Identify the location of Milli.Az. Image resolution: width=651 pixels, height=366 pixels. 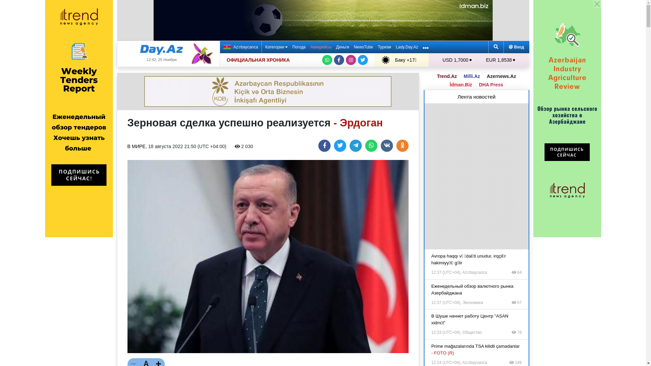
(472, 77).